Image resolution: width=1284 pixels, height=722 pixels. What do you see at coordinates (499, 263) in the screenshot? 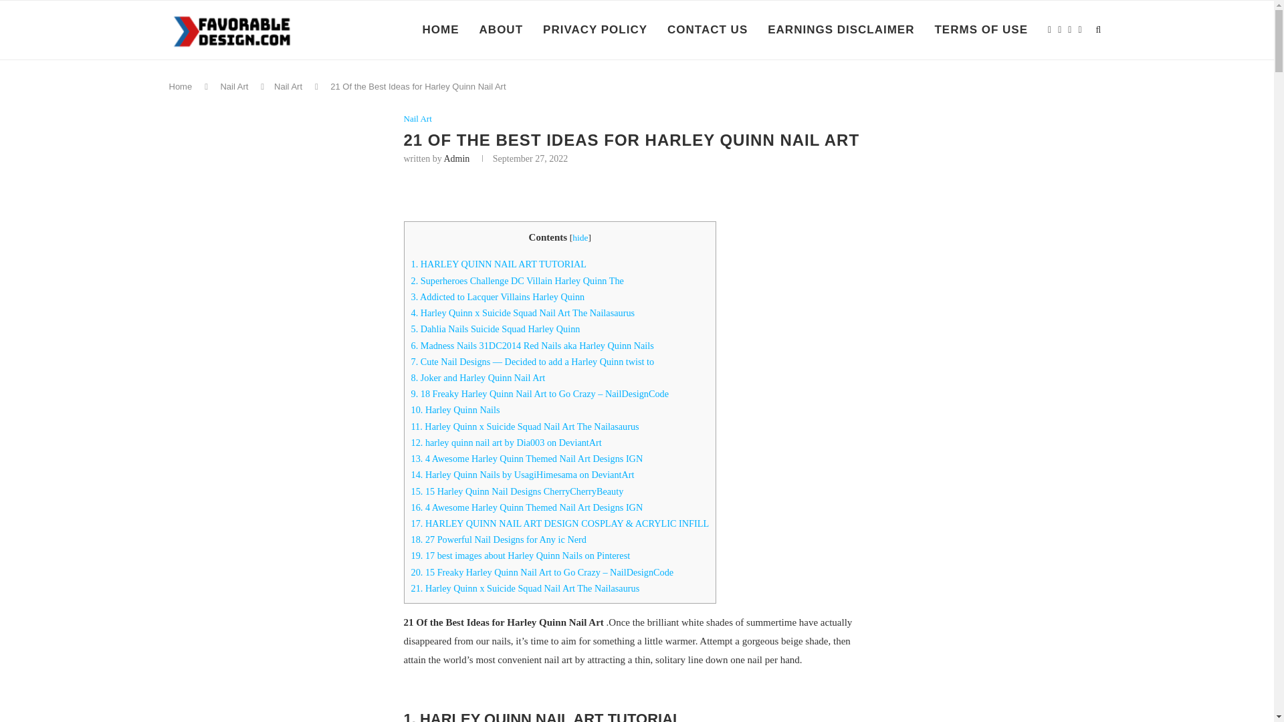
I see `1. HARLEY QUINN NAIL ART TUTORIAL` at bounding box center [499, 263].